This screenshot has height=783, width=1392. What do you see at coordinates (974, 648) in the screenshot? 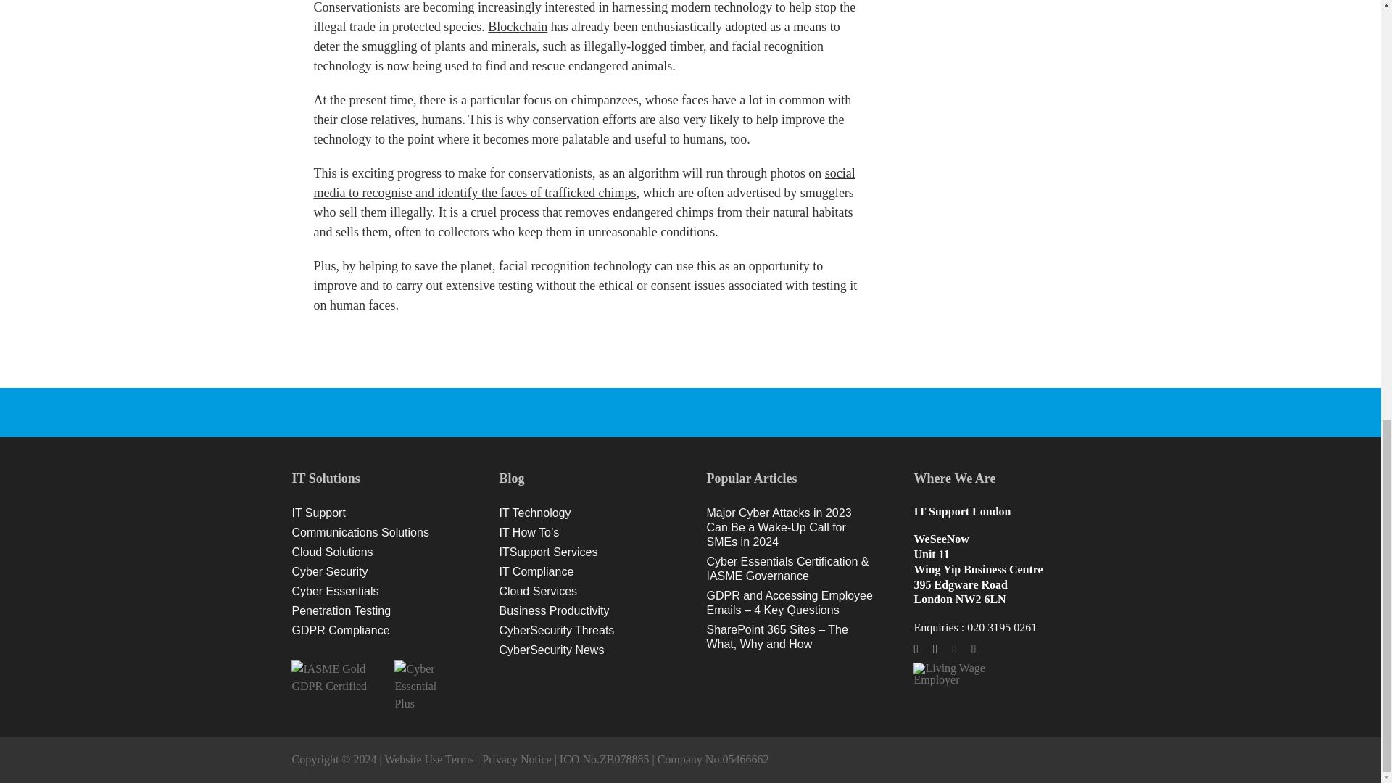
I see `Instagram` at bounding box center [974, 648].